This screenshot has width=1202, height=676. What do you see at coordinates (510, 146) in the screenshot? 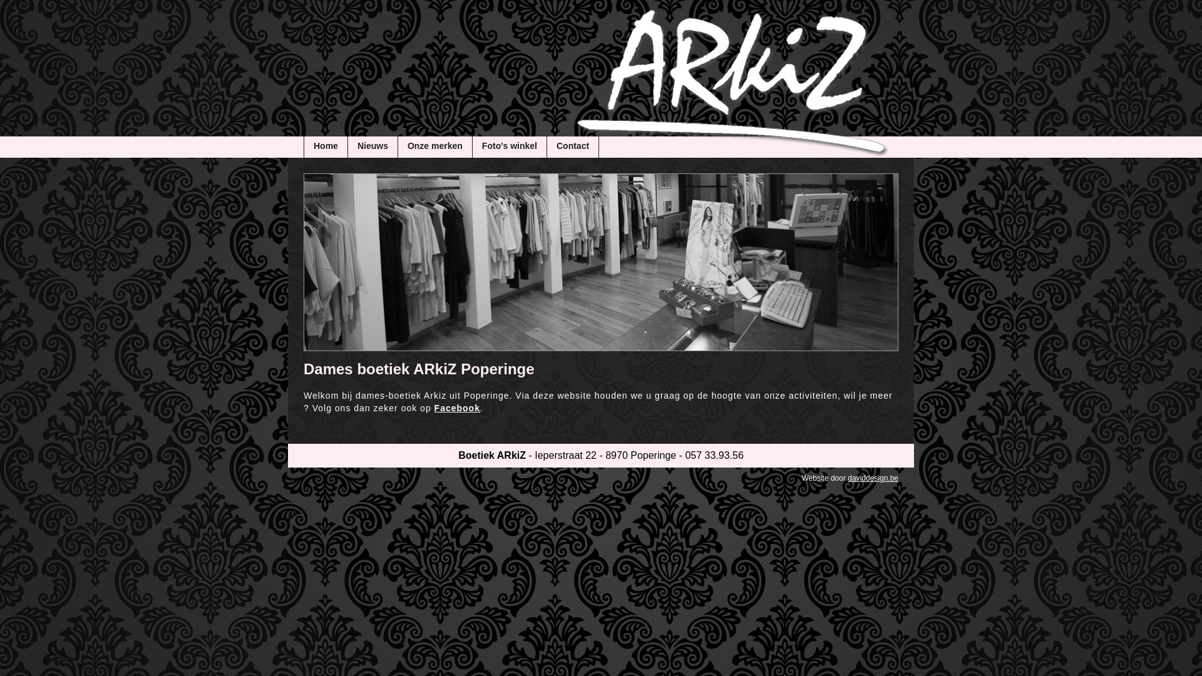
I see `Foto's winkel` at bounding box center [510, 146].